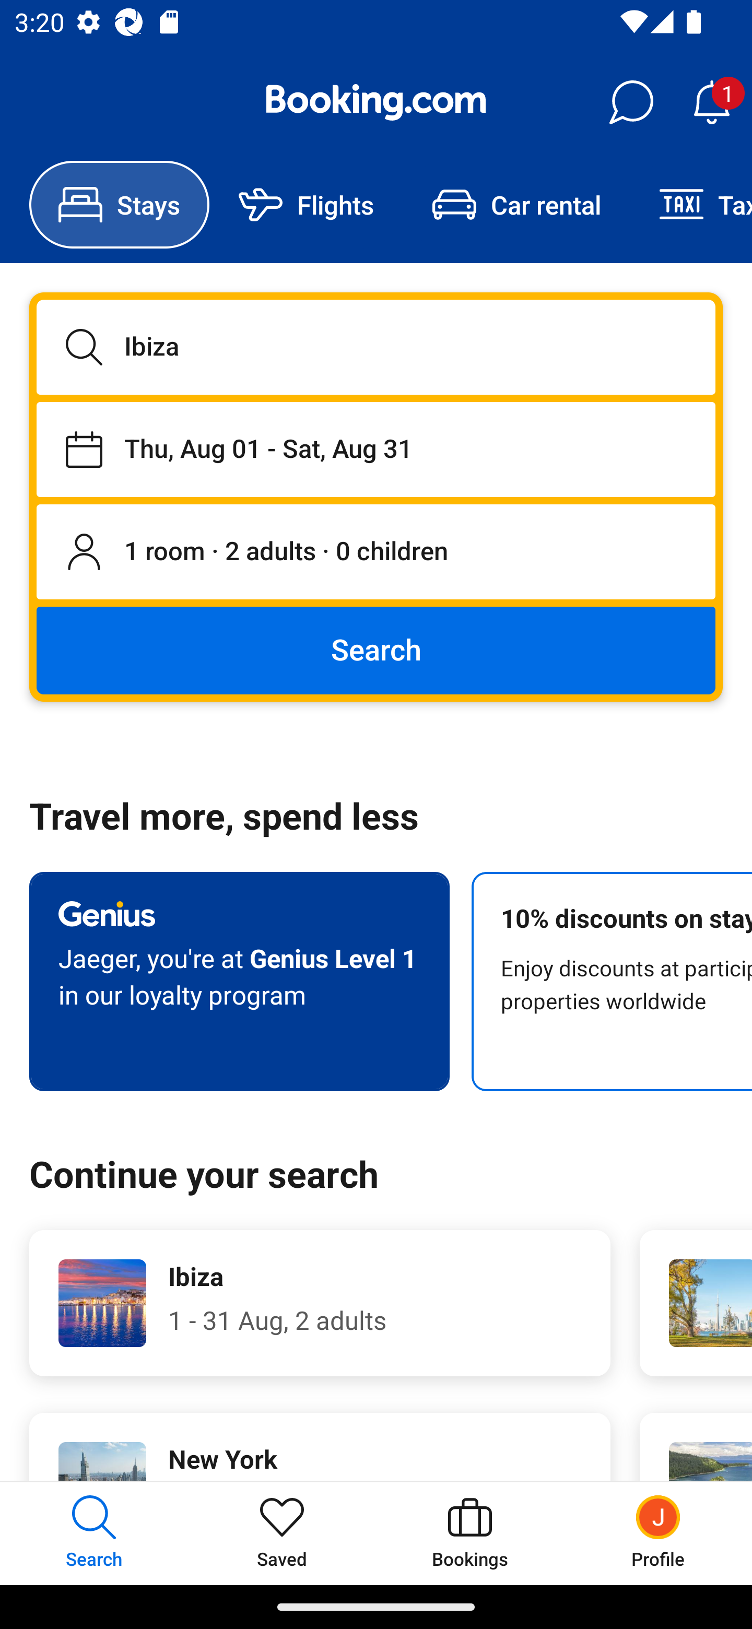  What do you see at coordinates (306, 205) in the screenshot?
I see `Flights` at bounding box center [306, 205].